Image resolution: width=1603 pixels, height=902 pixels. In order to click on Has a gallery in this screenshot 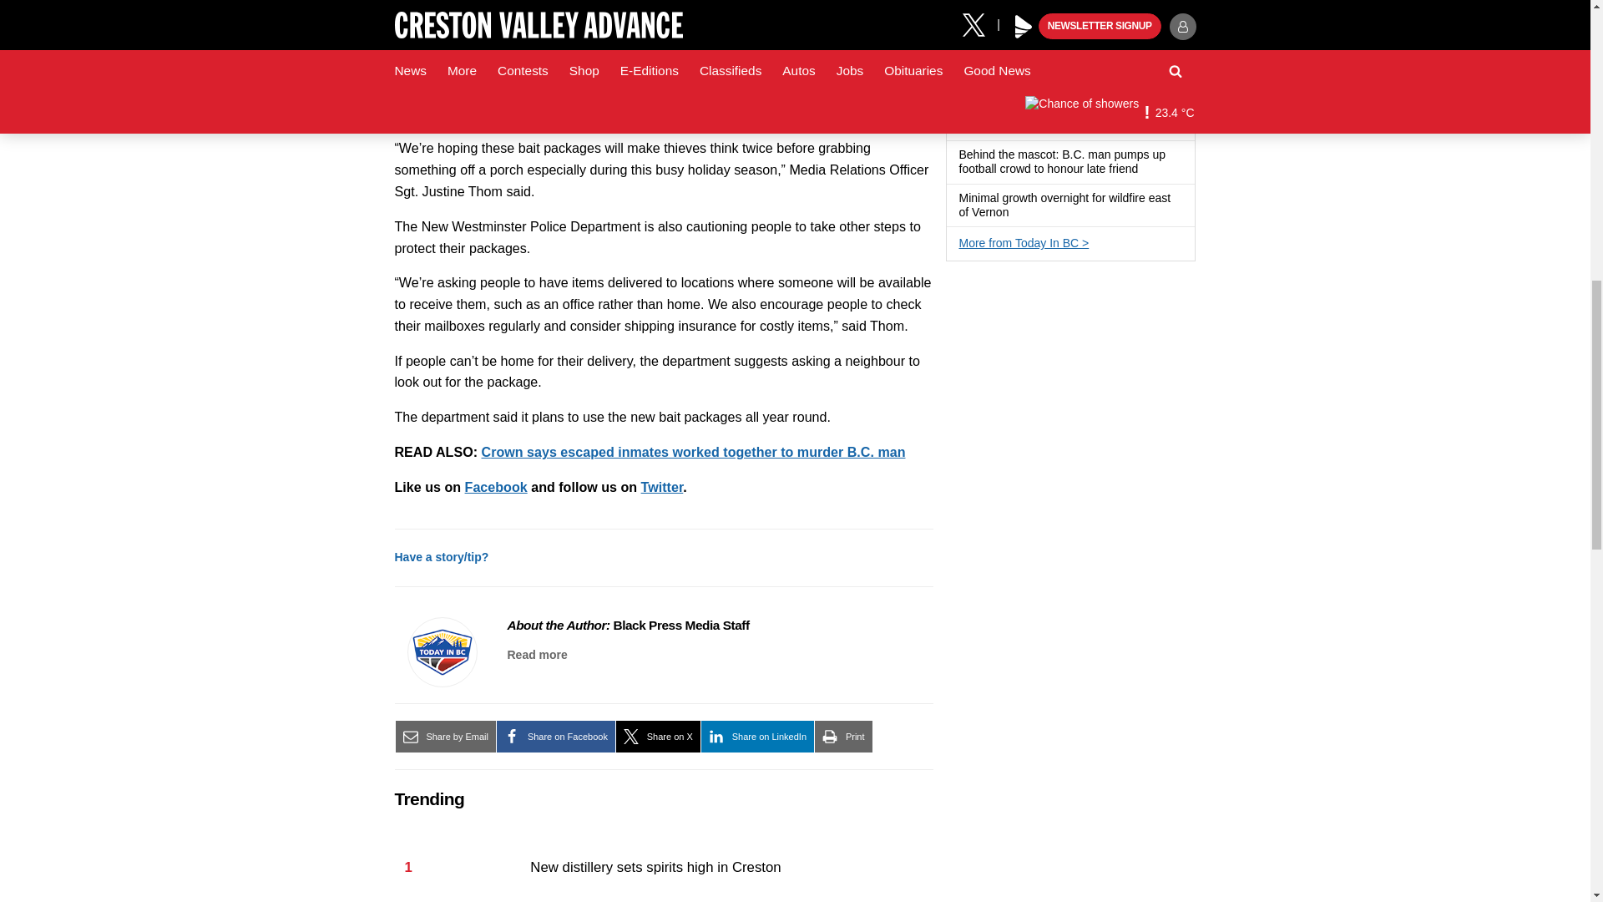, I will do `click(1147, 169)`.